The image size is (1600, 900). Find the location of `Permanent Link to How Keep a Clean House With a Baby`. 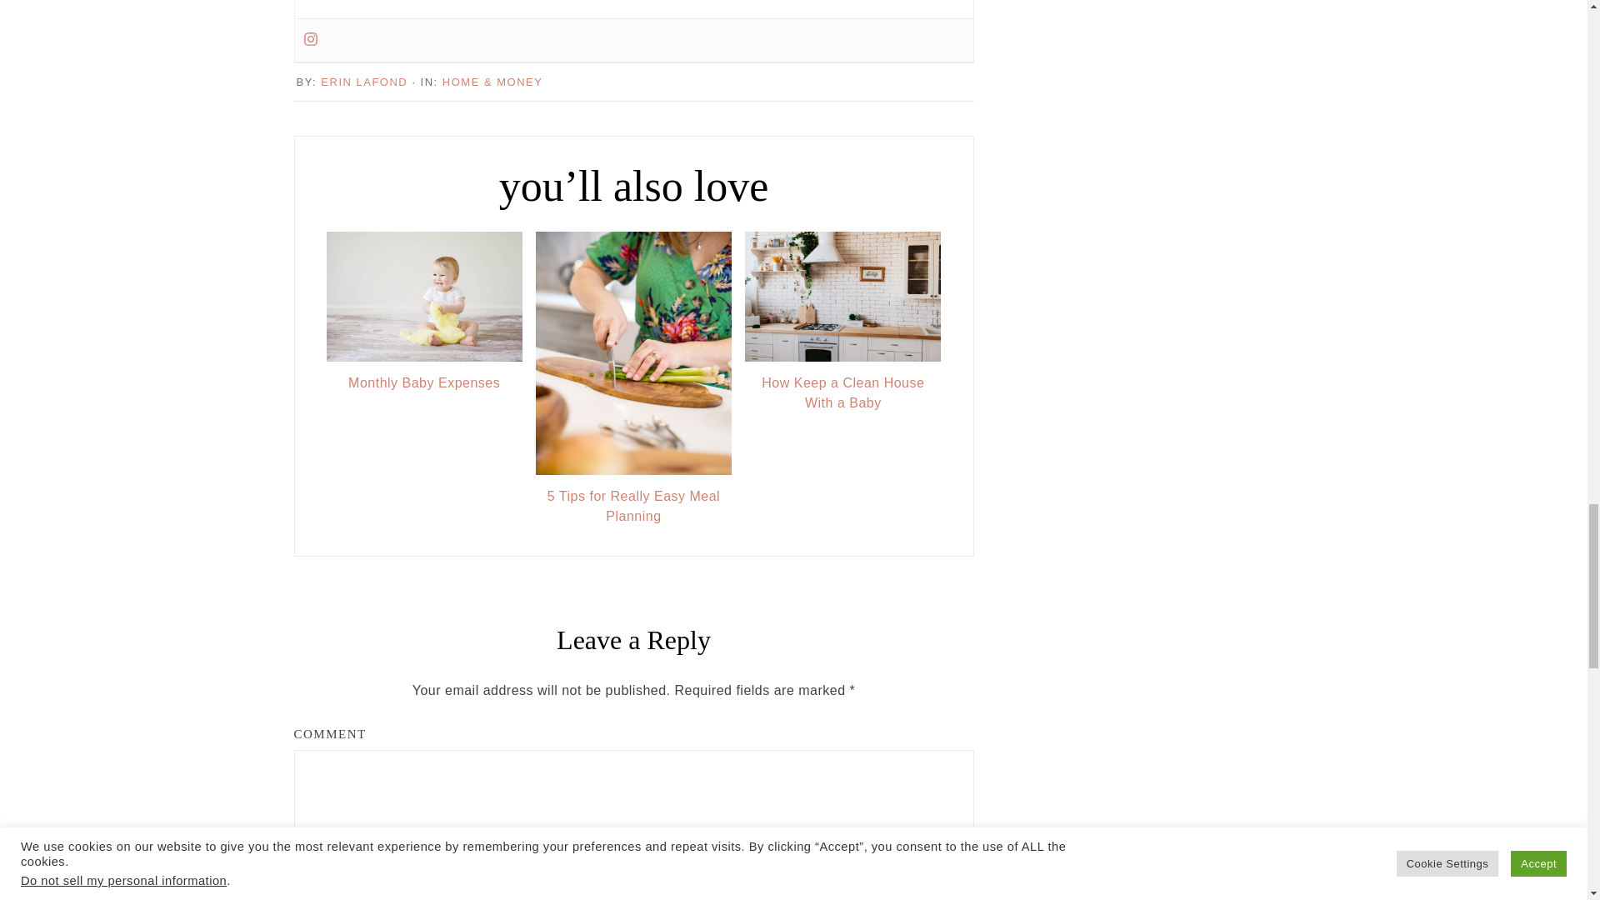

Permanent Link to How Keep a Clean House With a Baby is located at coordinates (842, 393).